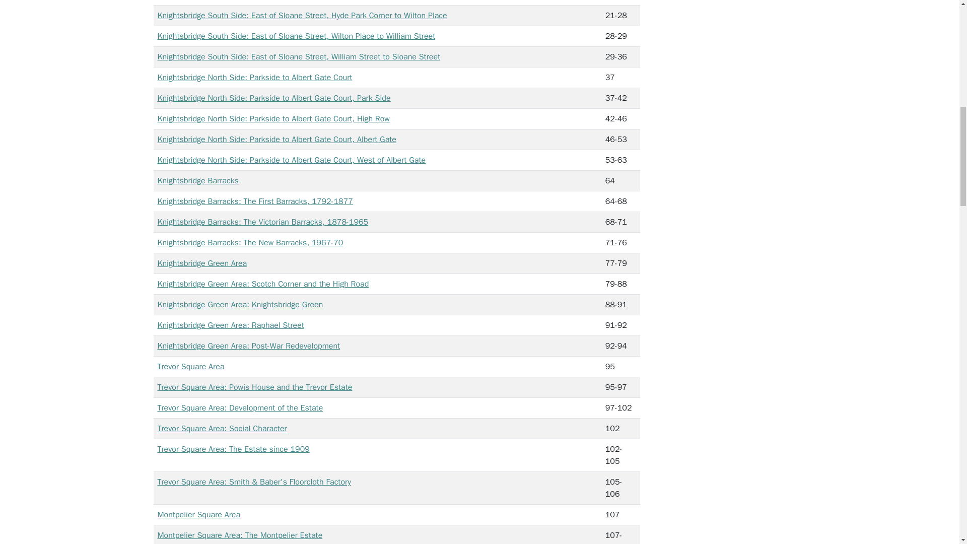 The width and height of the screenshot is (967, 544). Describe the element at coordinates (197, 180) in the screenshot. I see `Knightsbridge Barracks` at that location.